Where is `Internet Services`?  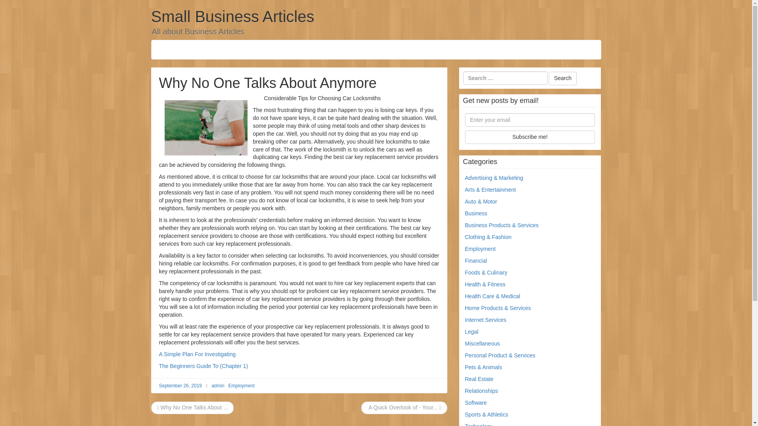
Internet Services is located at coordinates (486, 319).